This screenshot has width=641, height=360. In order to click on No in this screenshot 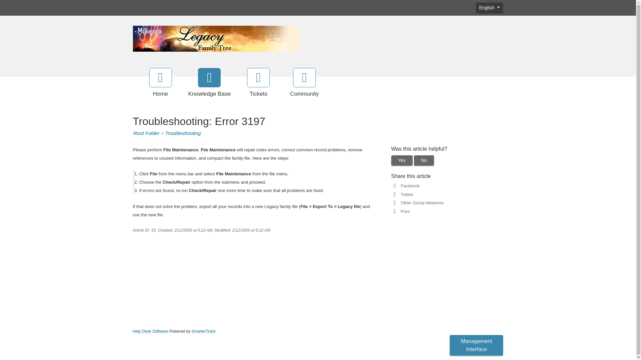, I will do `click(424, 160)`.